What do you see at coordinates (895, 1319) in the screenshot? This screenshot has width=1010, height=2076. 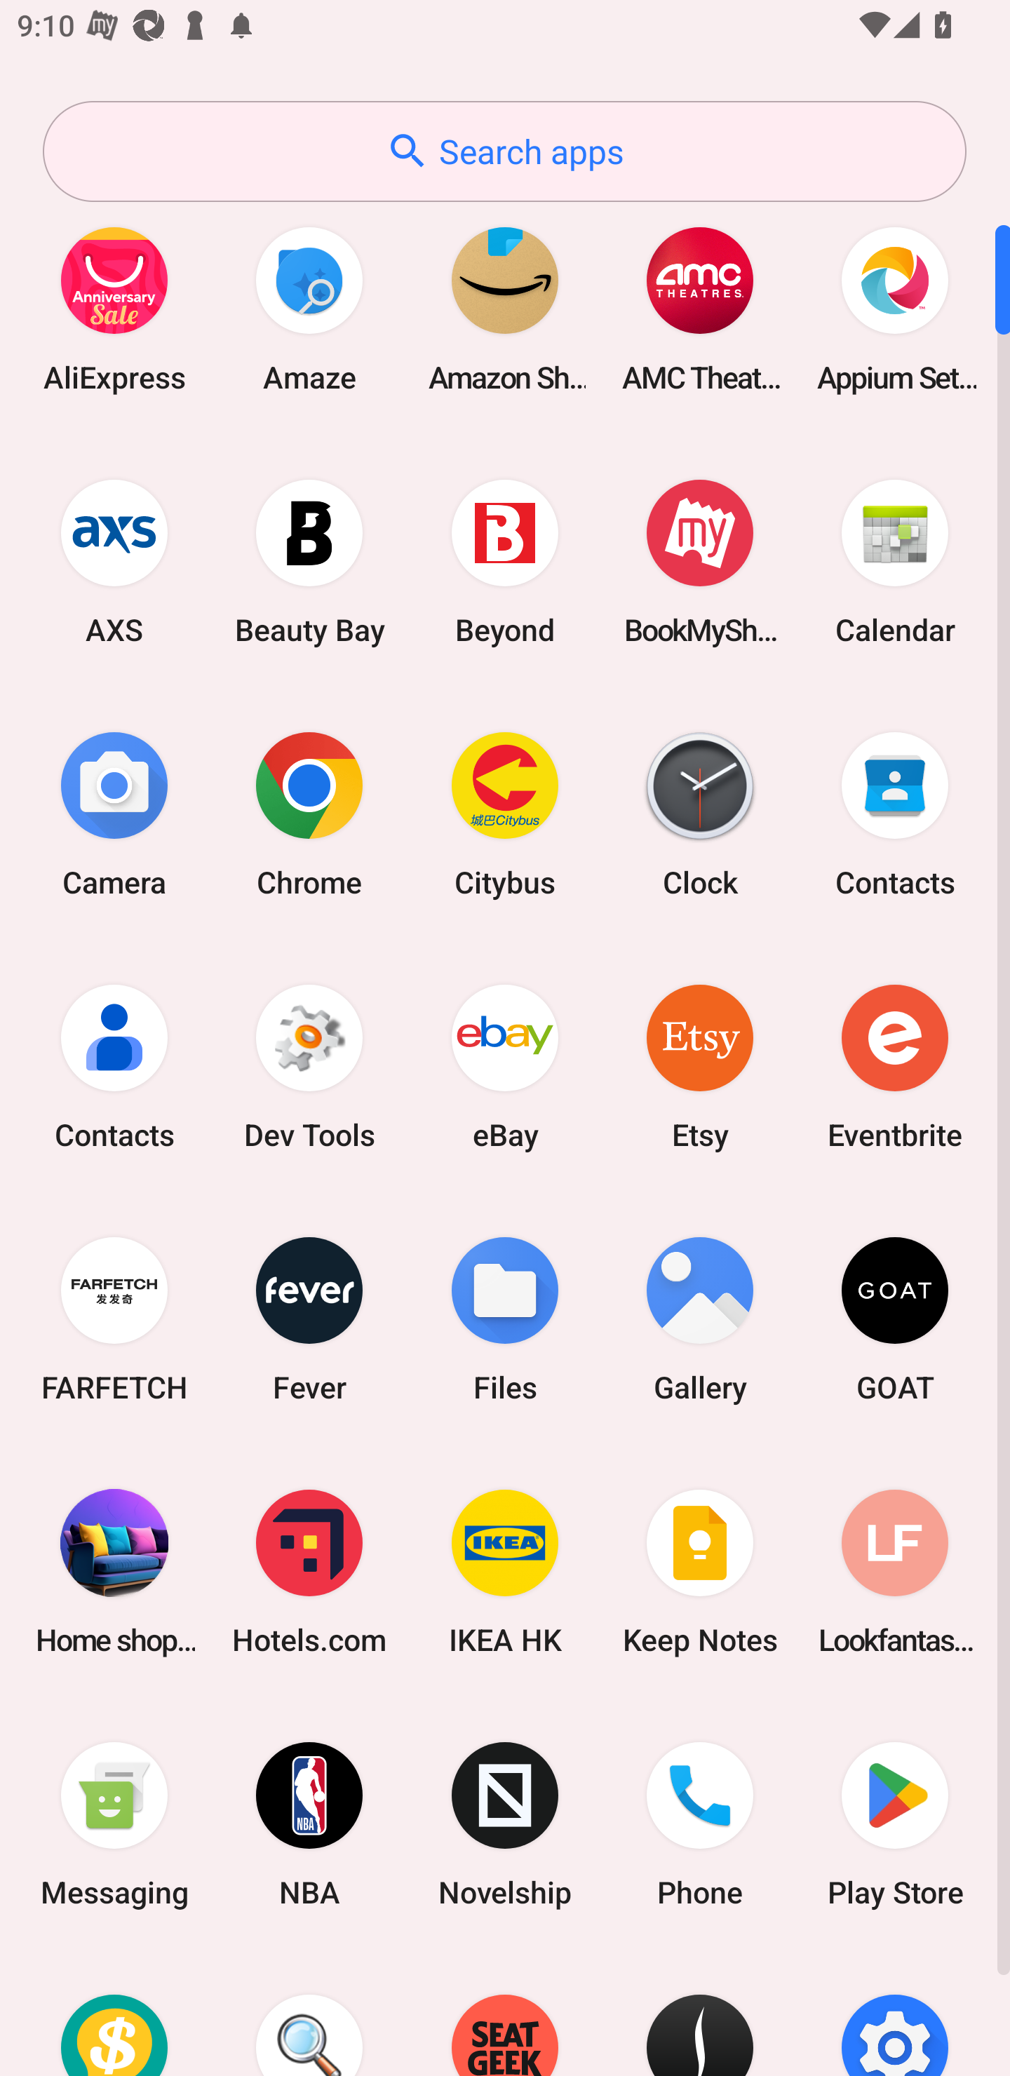 I see `GOAT` at bounding box center [895, 1319].